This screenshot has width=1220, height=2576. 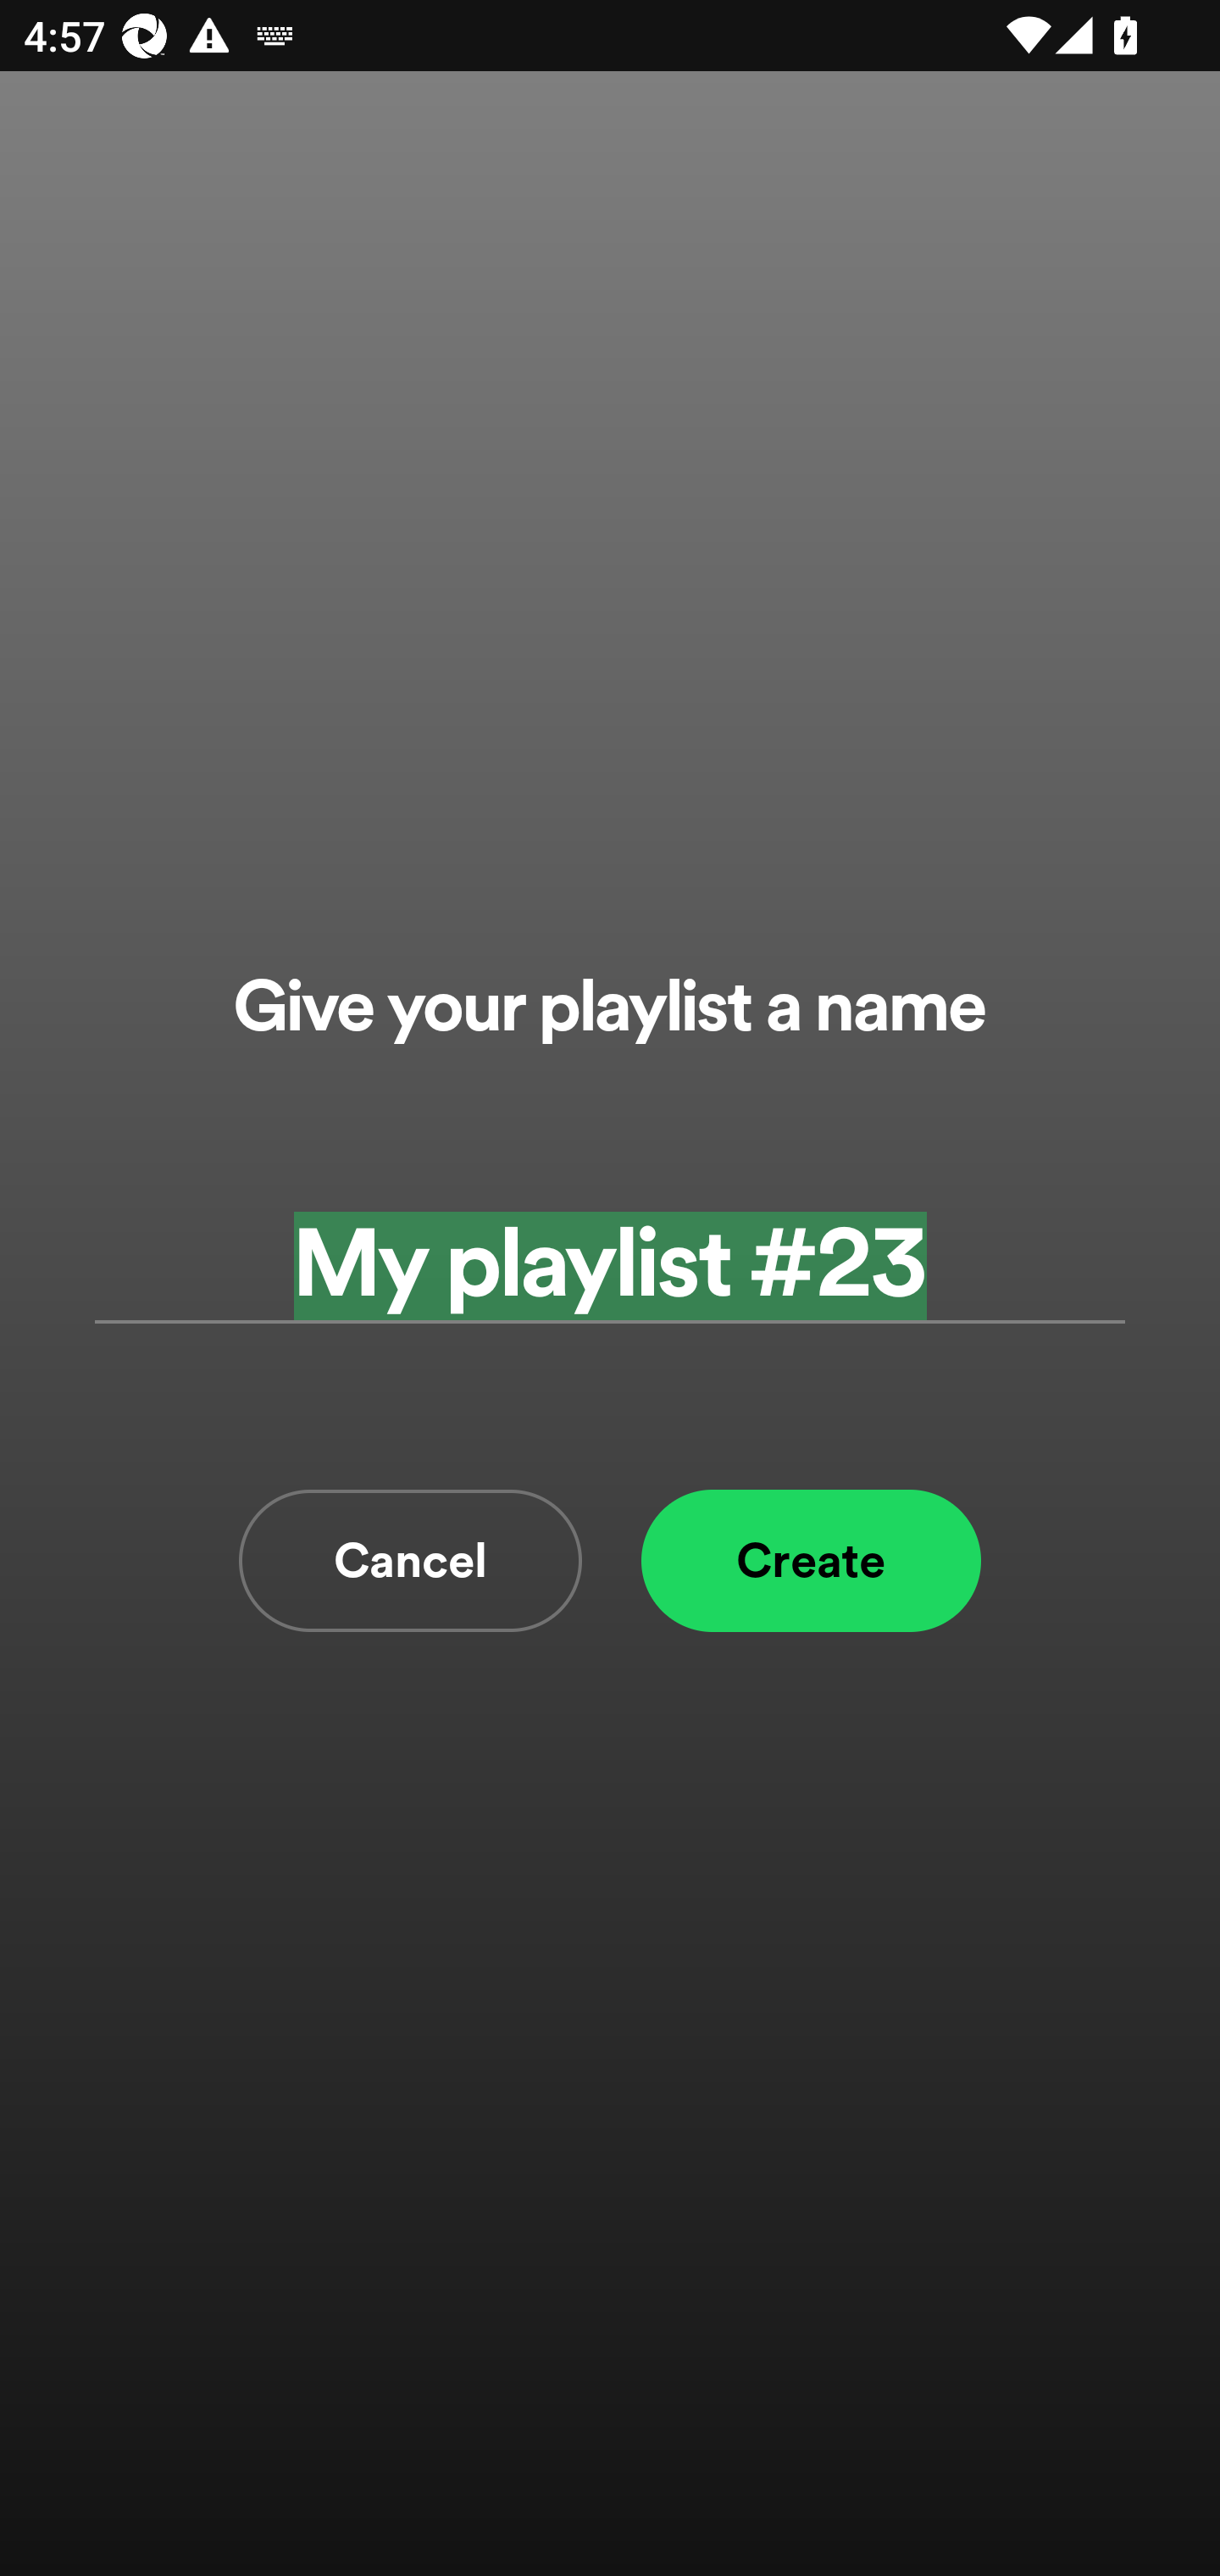 What do you see at coordinates (811, 1561) in the screenshot?
I see `Create` at bounding box center [811, 1561].